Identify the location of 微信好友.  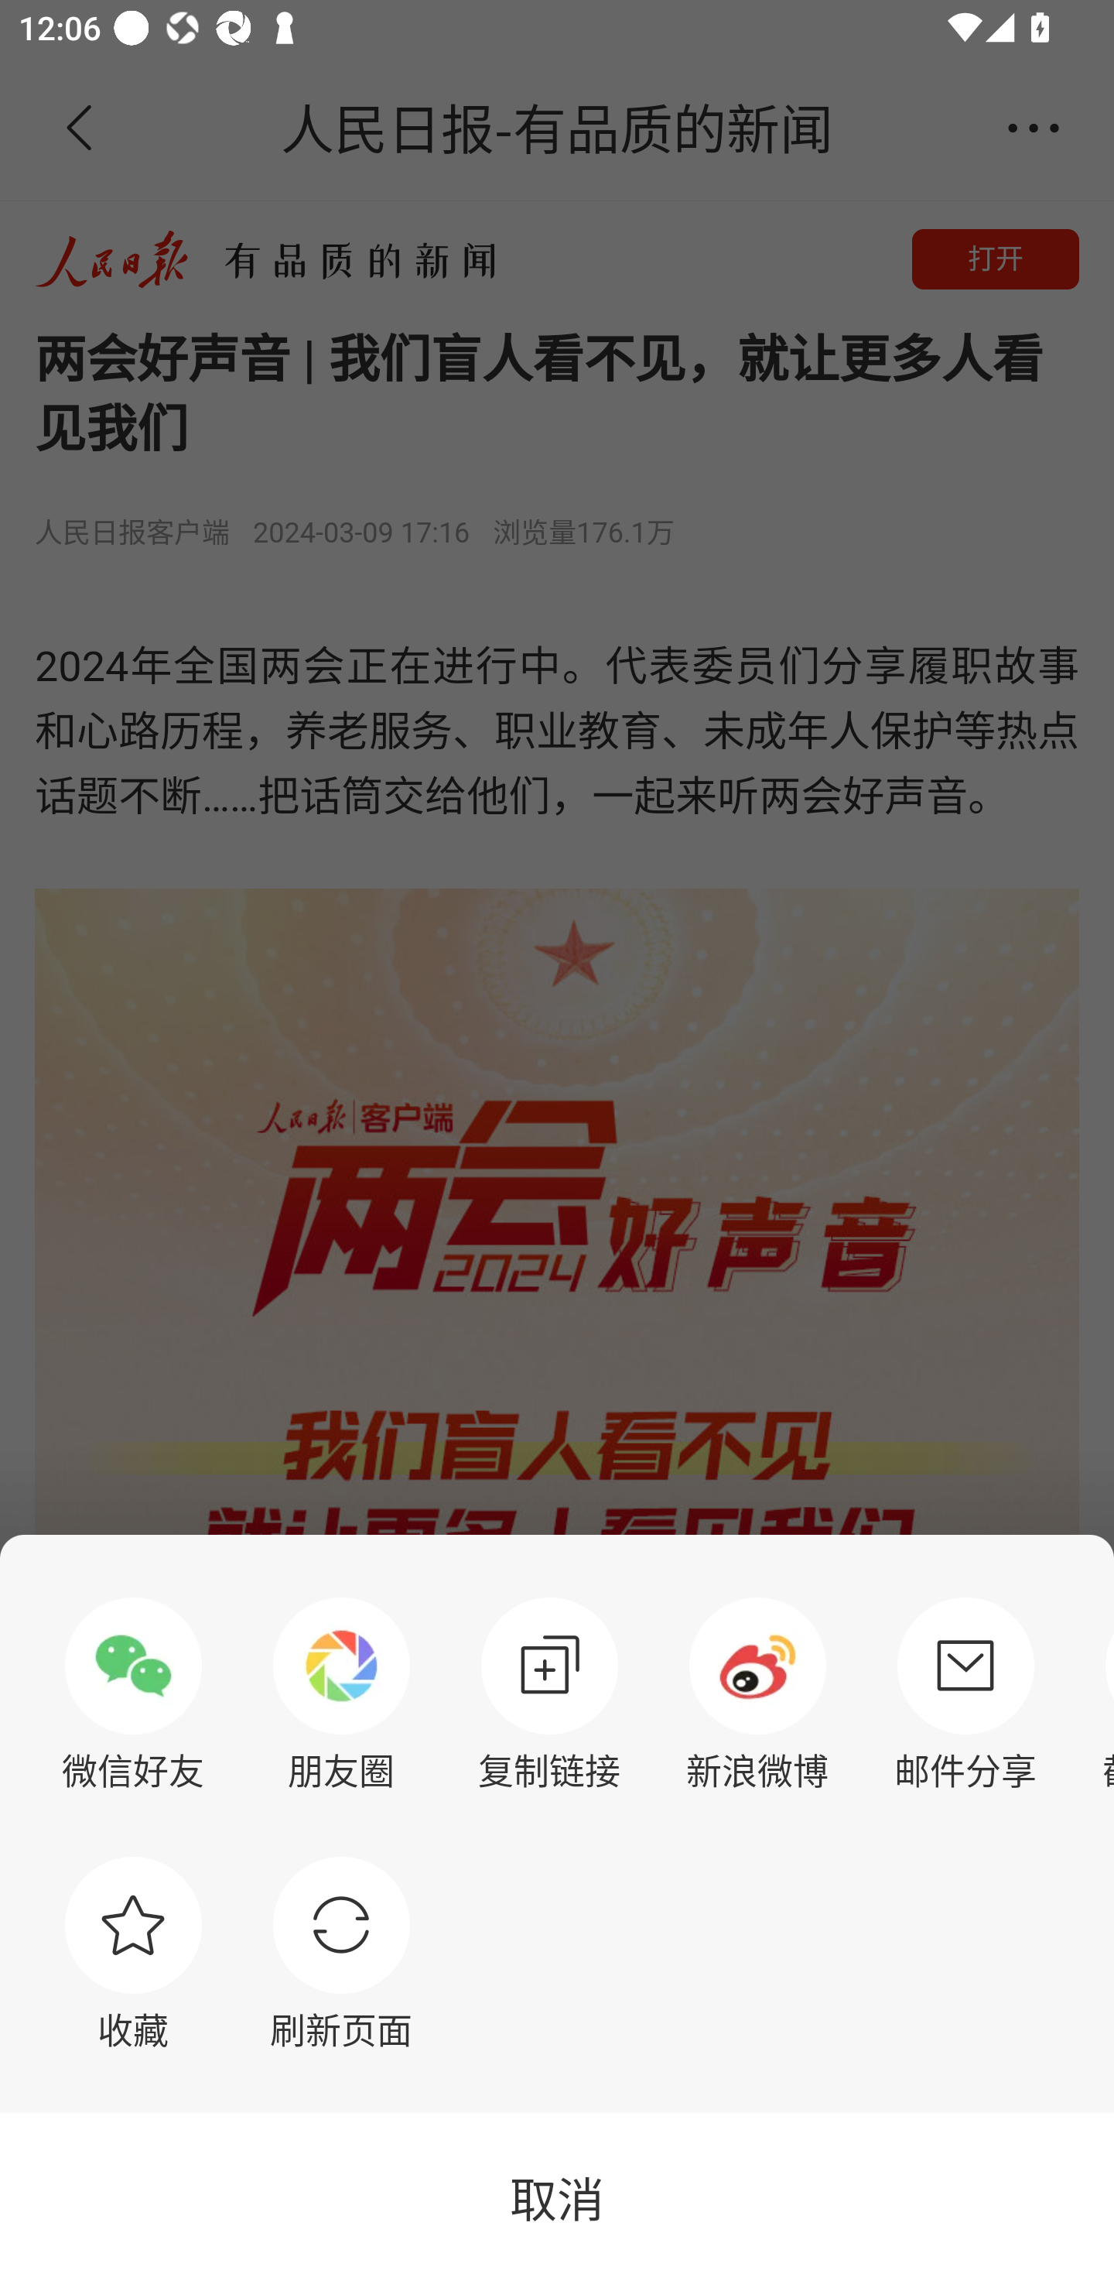
(133, 1695).